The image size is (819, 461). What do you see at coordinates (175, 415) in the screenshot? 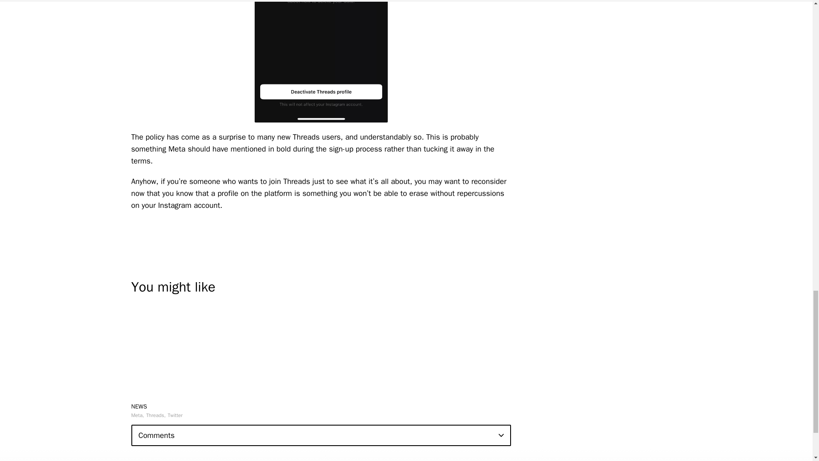
I see `Twitter` at bounding box center [175, 415].